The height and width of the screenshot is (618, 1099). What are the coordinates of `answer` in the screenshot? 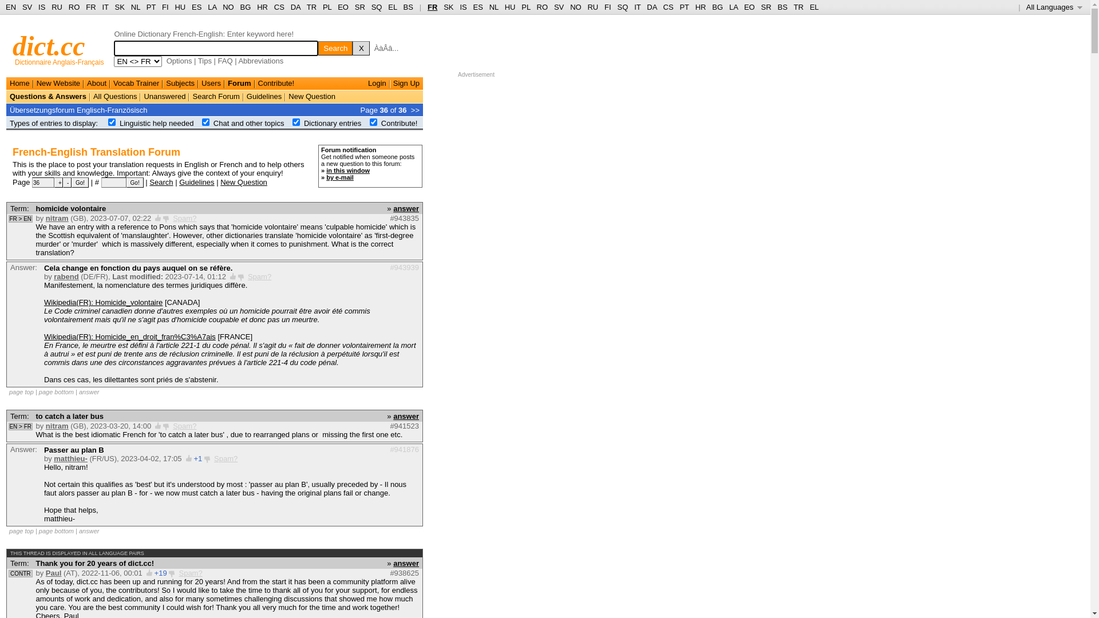 It's located at (406, 208).